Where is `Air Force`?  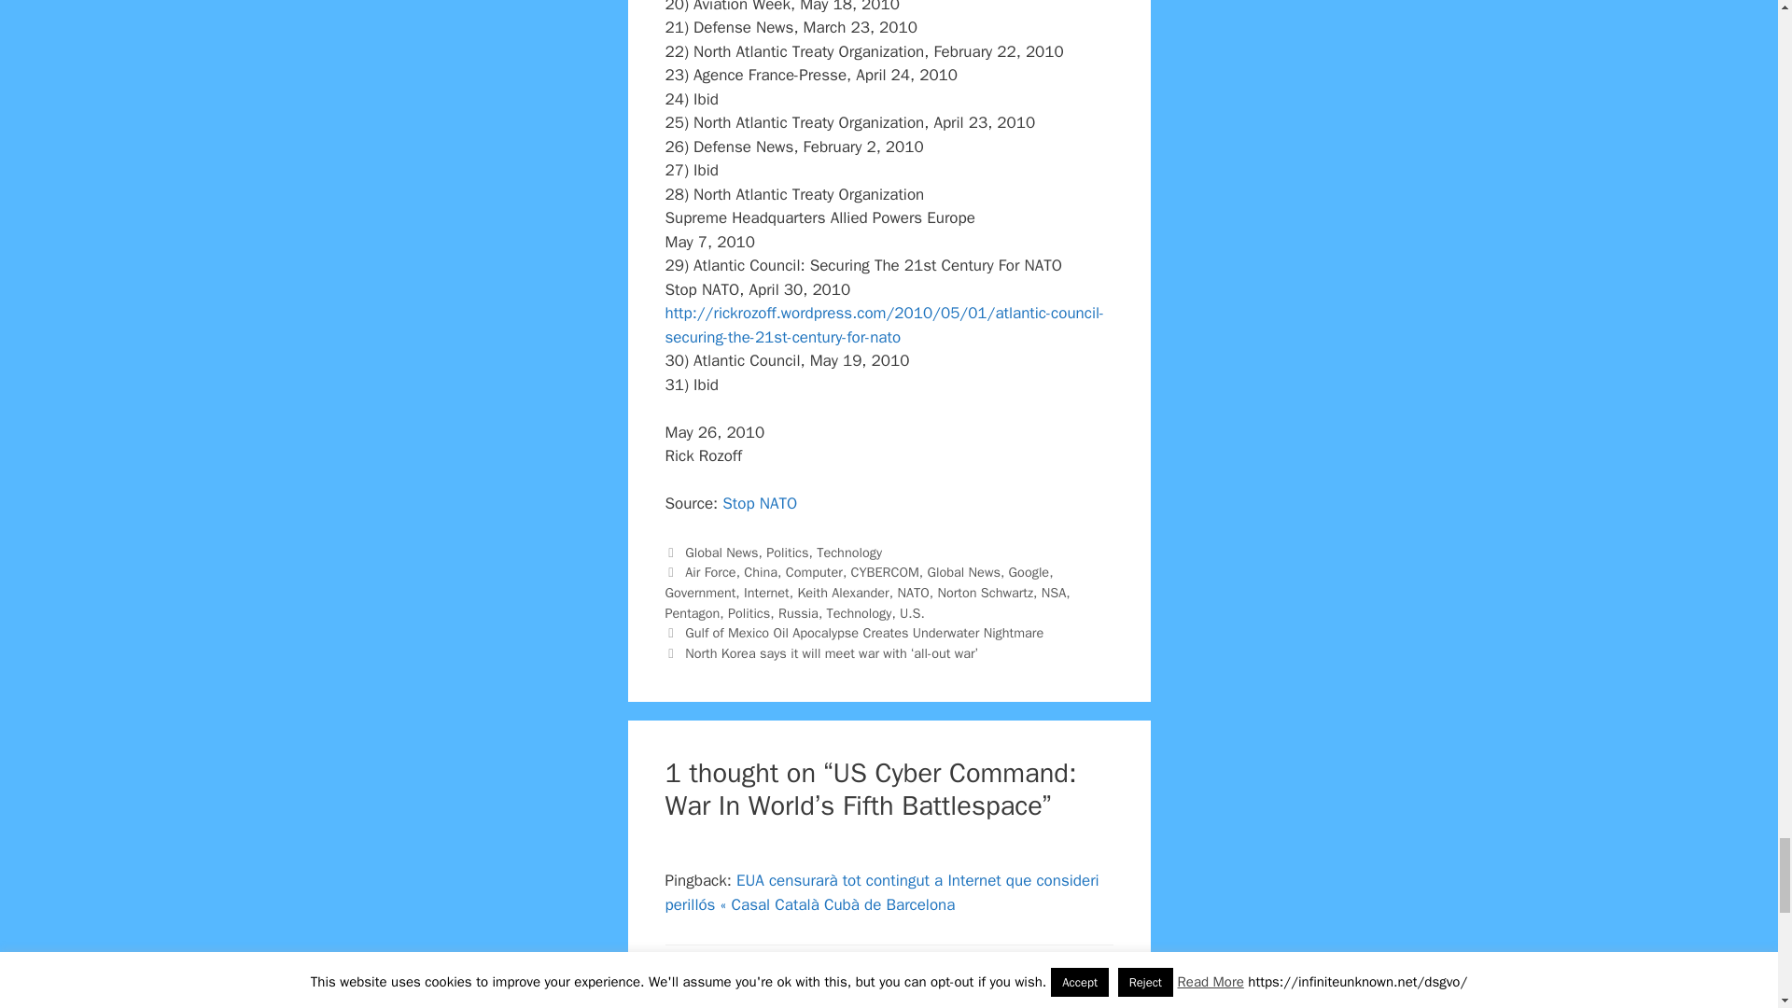 Air Force is located at coordinates (710, 571).